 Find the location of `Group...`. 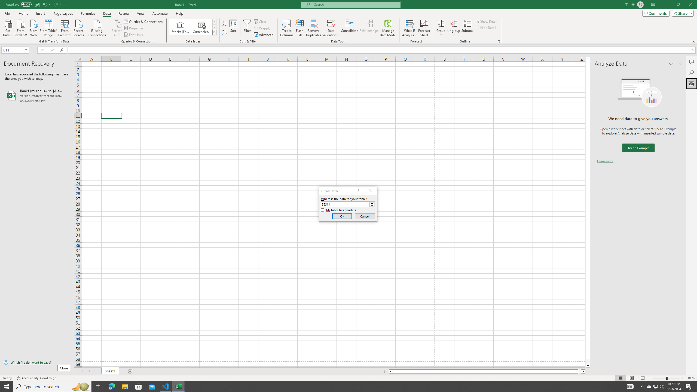

Group... is located at coordinates (441, 23).